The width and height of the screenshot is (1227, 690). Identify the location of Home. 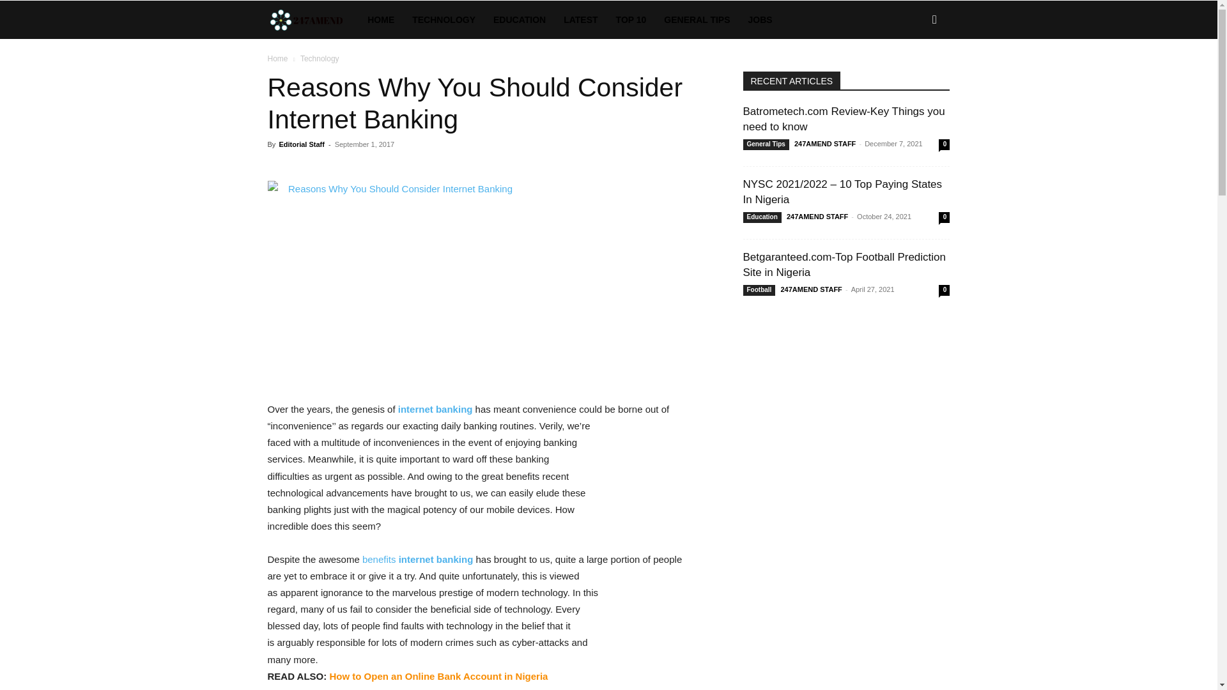
(277, 59).